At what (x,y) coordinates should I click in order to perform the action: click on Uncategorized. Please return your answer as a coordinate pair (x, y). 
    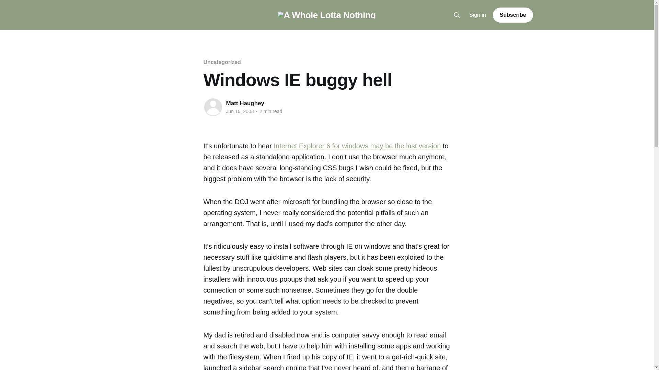
    Looking at the image, I should click on (222, 62).